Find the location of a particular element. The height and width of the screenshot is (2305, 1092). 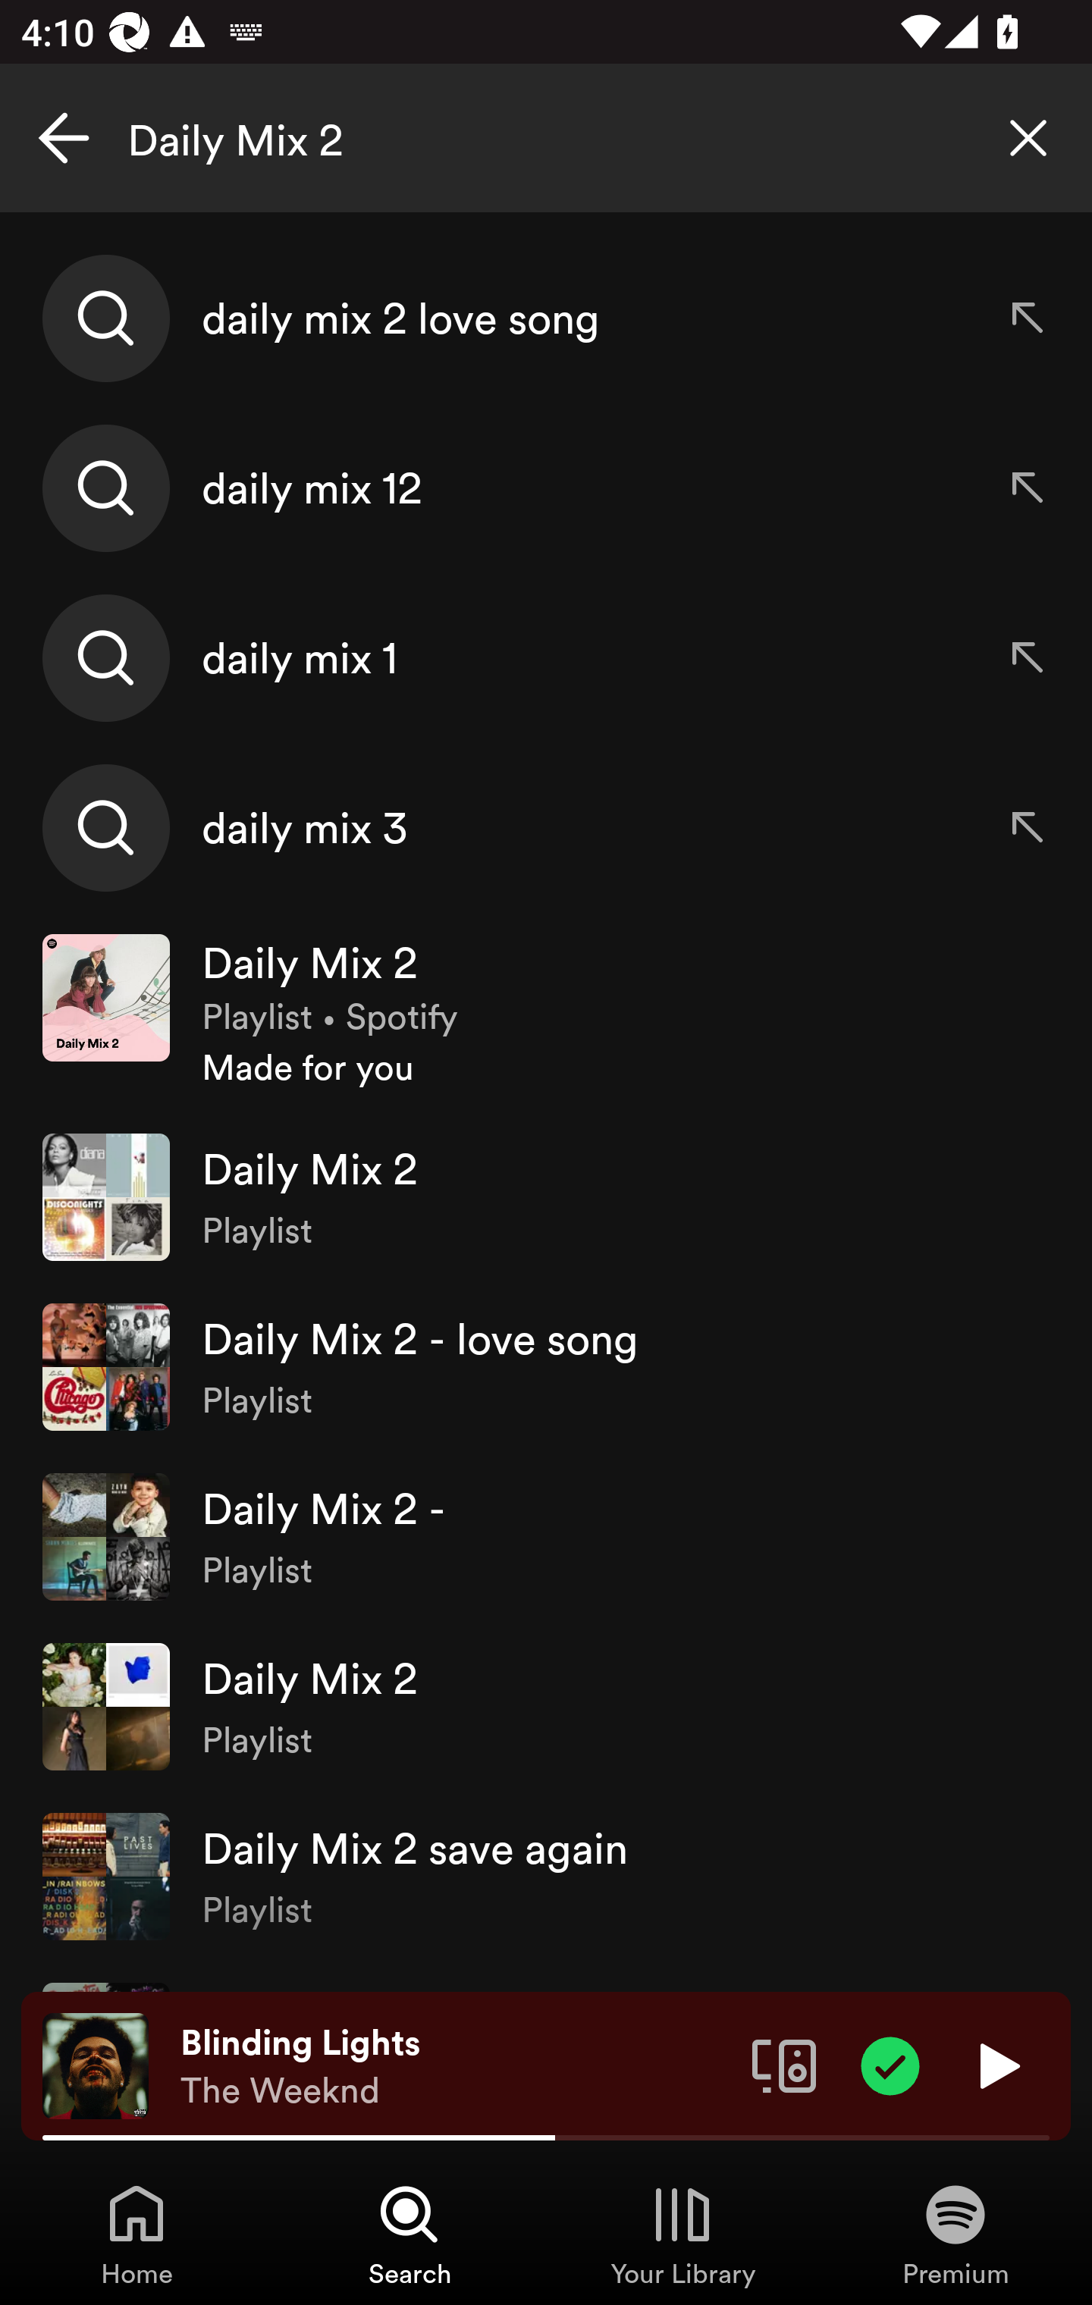

Play is located at coordinates (996, 2065).